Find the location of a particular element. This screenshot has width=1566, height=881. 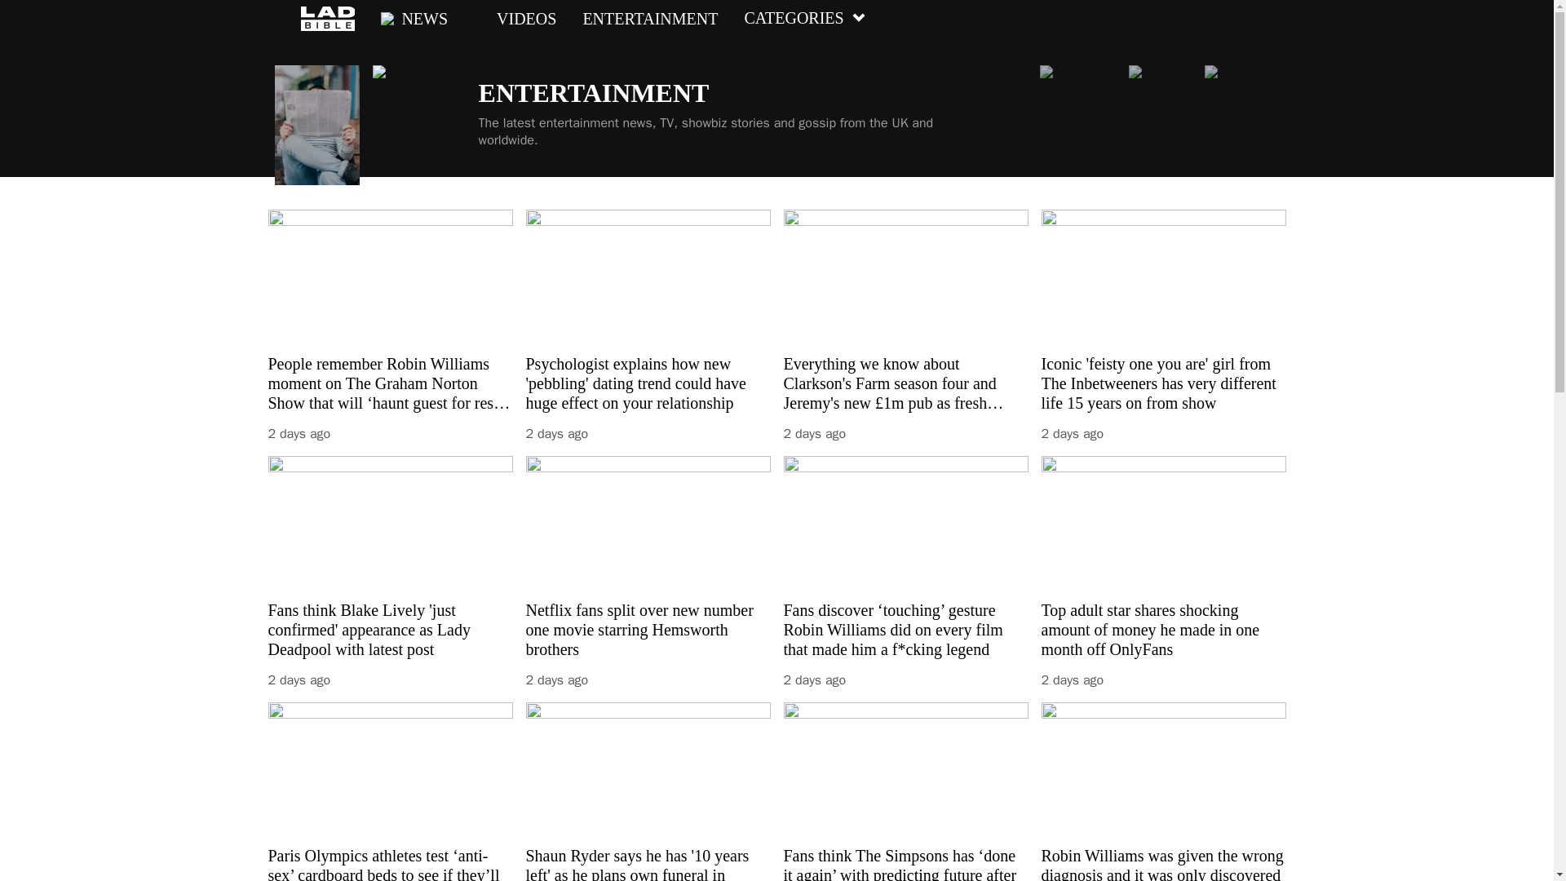

ENTERTAINMENT is located at coordinates (649, 19).